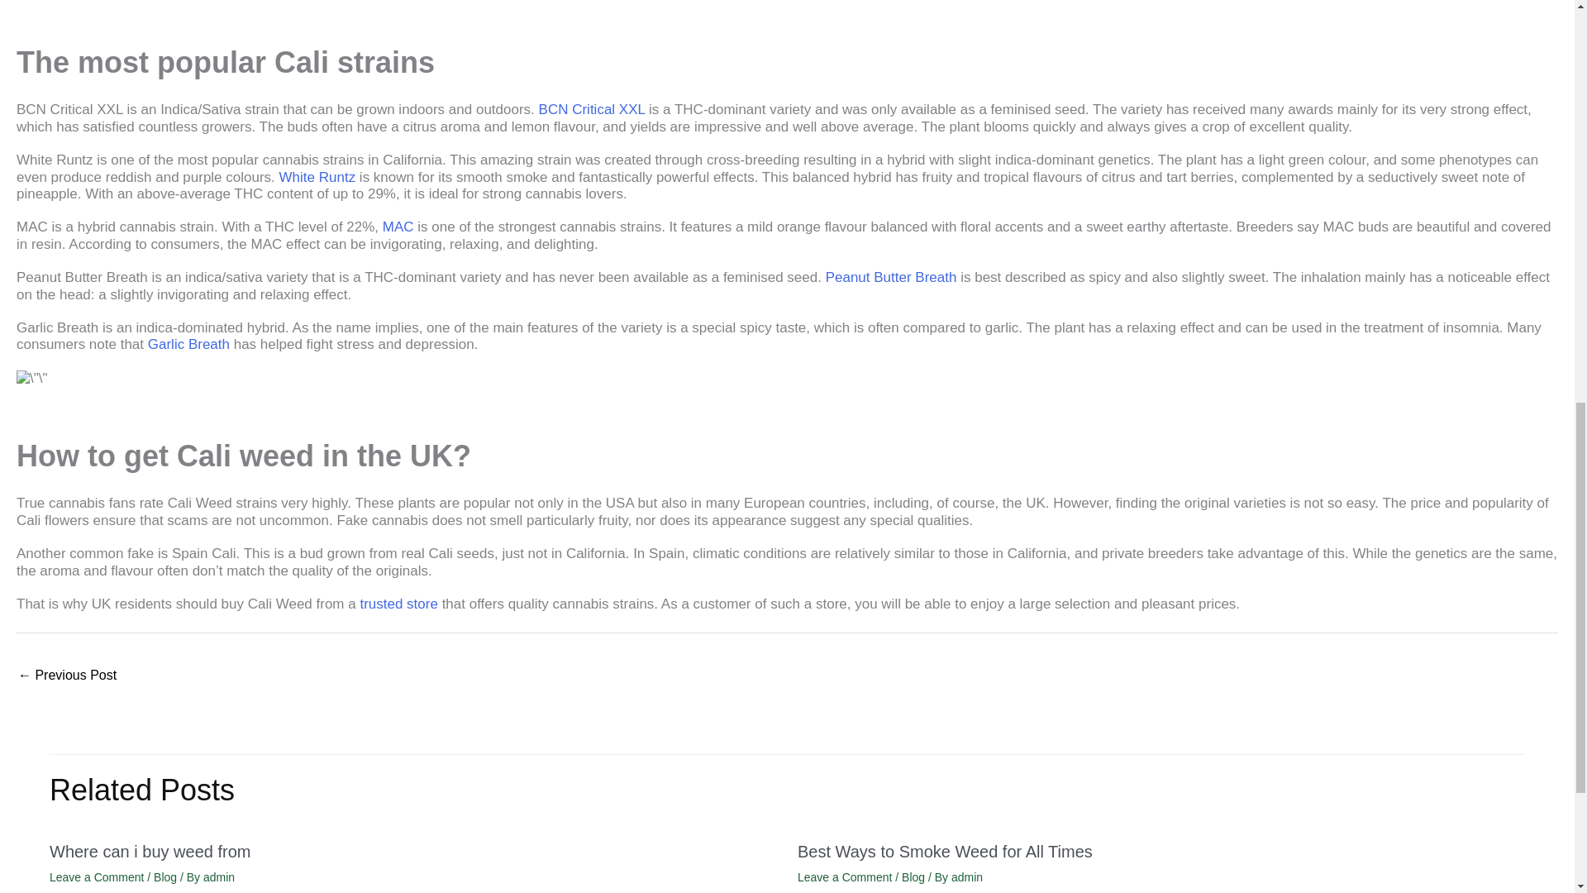  Describe the element at coordinates (398, 227) in the screenshot. I see `MAC` at that location.